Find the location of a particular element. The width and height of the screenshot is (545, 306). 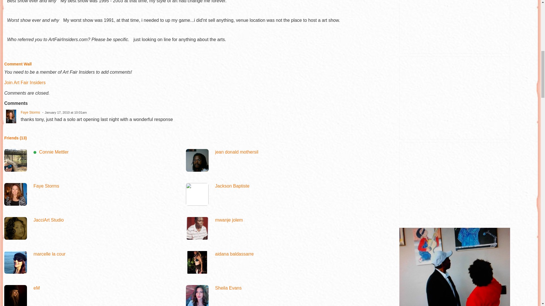

Join Art Fair Insiders is located at coordinates (25, 82).